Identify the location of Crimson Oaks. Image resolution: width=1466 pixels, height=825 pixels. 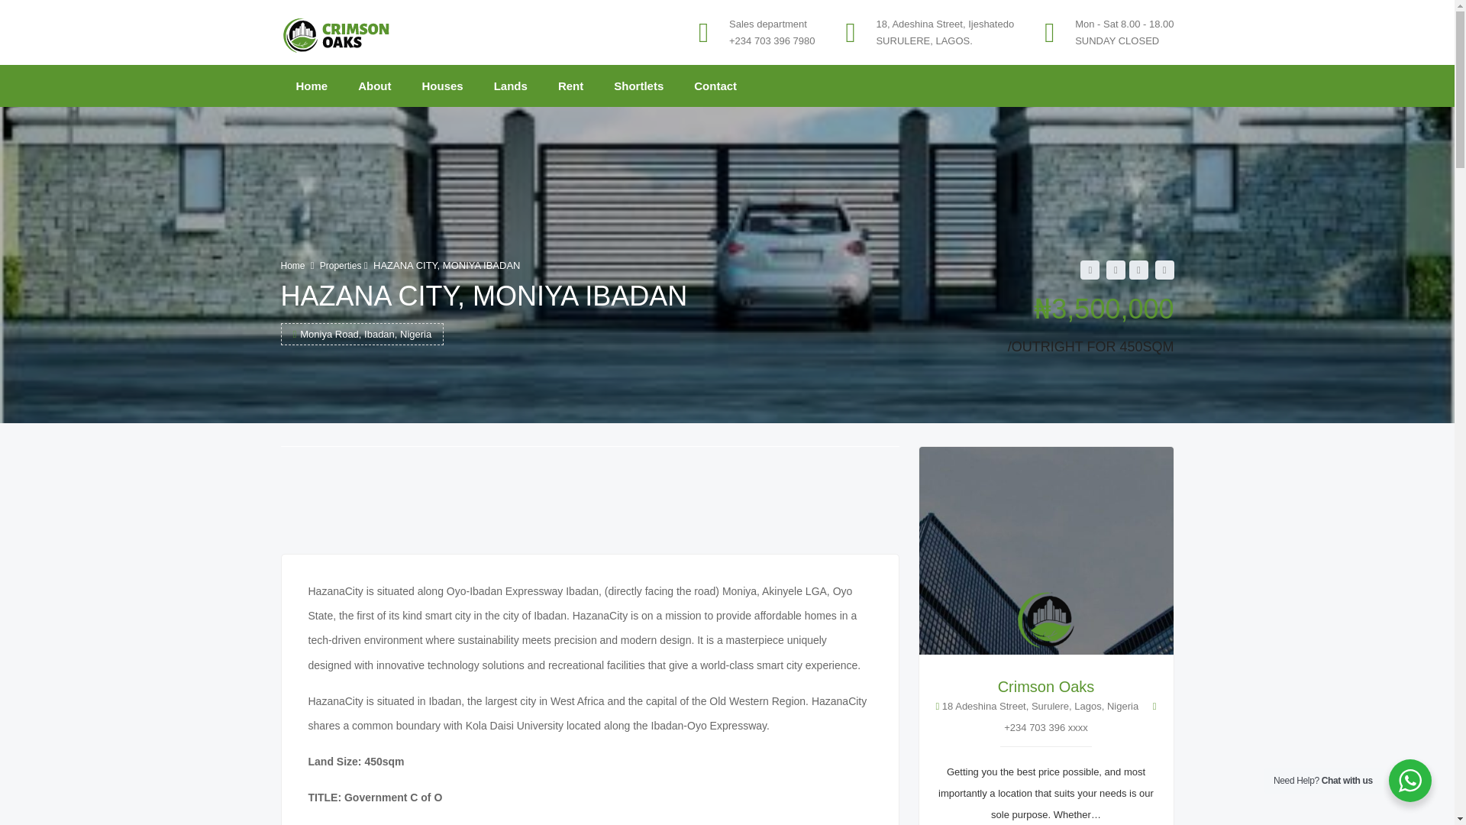
(338, 32).